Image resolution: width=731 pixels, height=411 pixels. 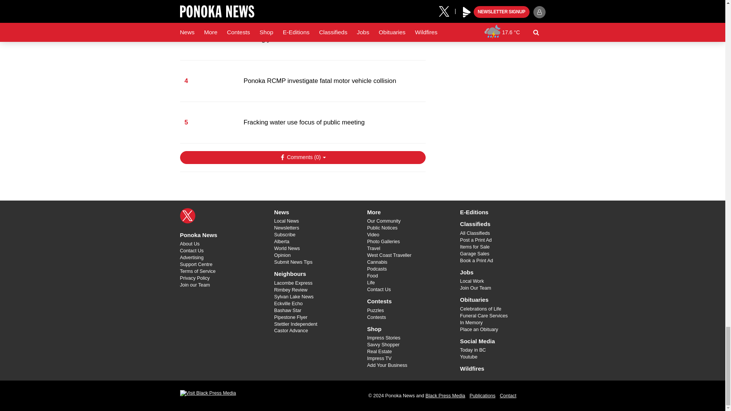 I want to click on Show Comments, so click(x=302, y=158).